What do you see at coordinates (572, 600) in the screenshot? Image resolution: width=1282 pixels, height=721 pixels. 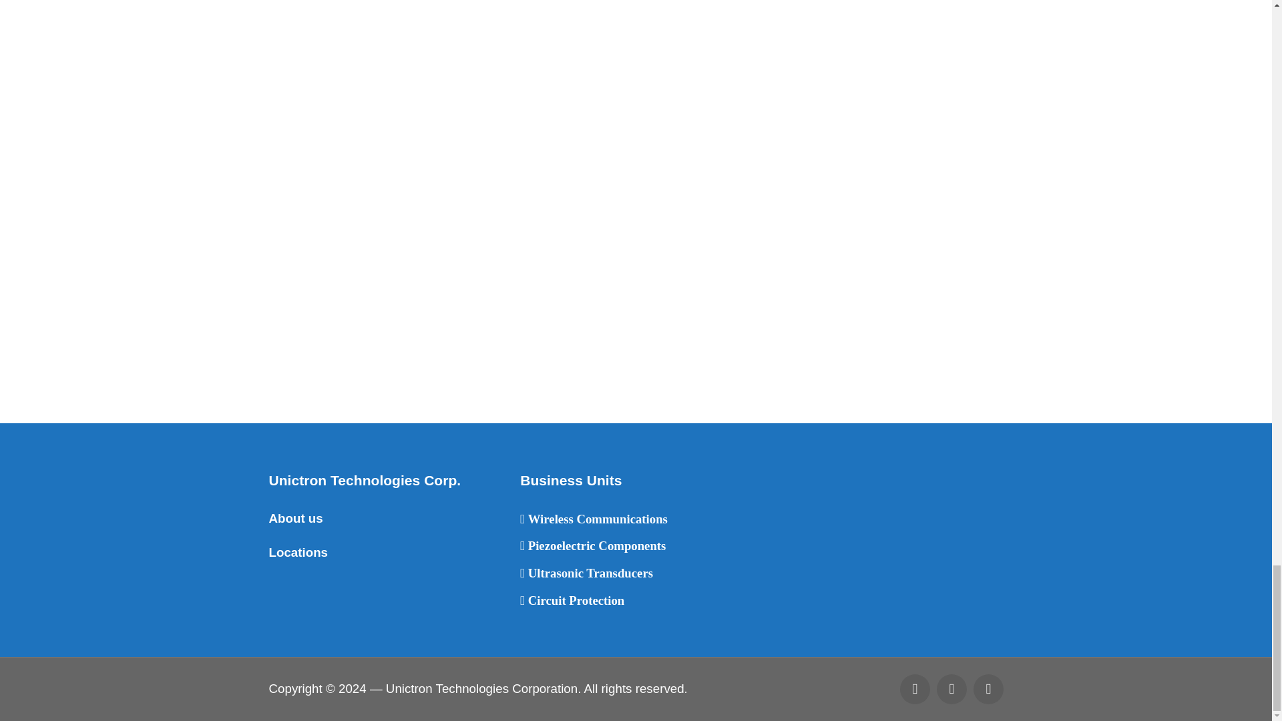 I see `Circuit Protection` at bounding box center [572, 600].